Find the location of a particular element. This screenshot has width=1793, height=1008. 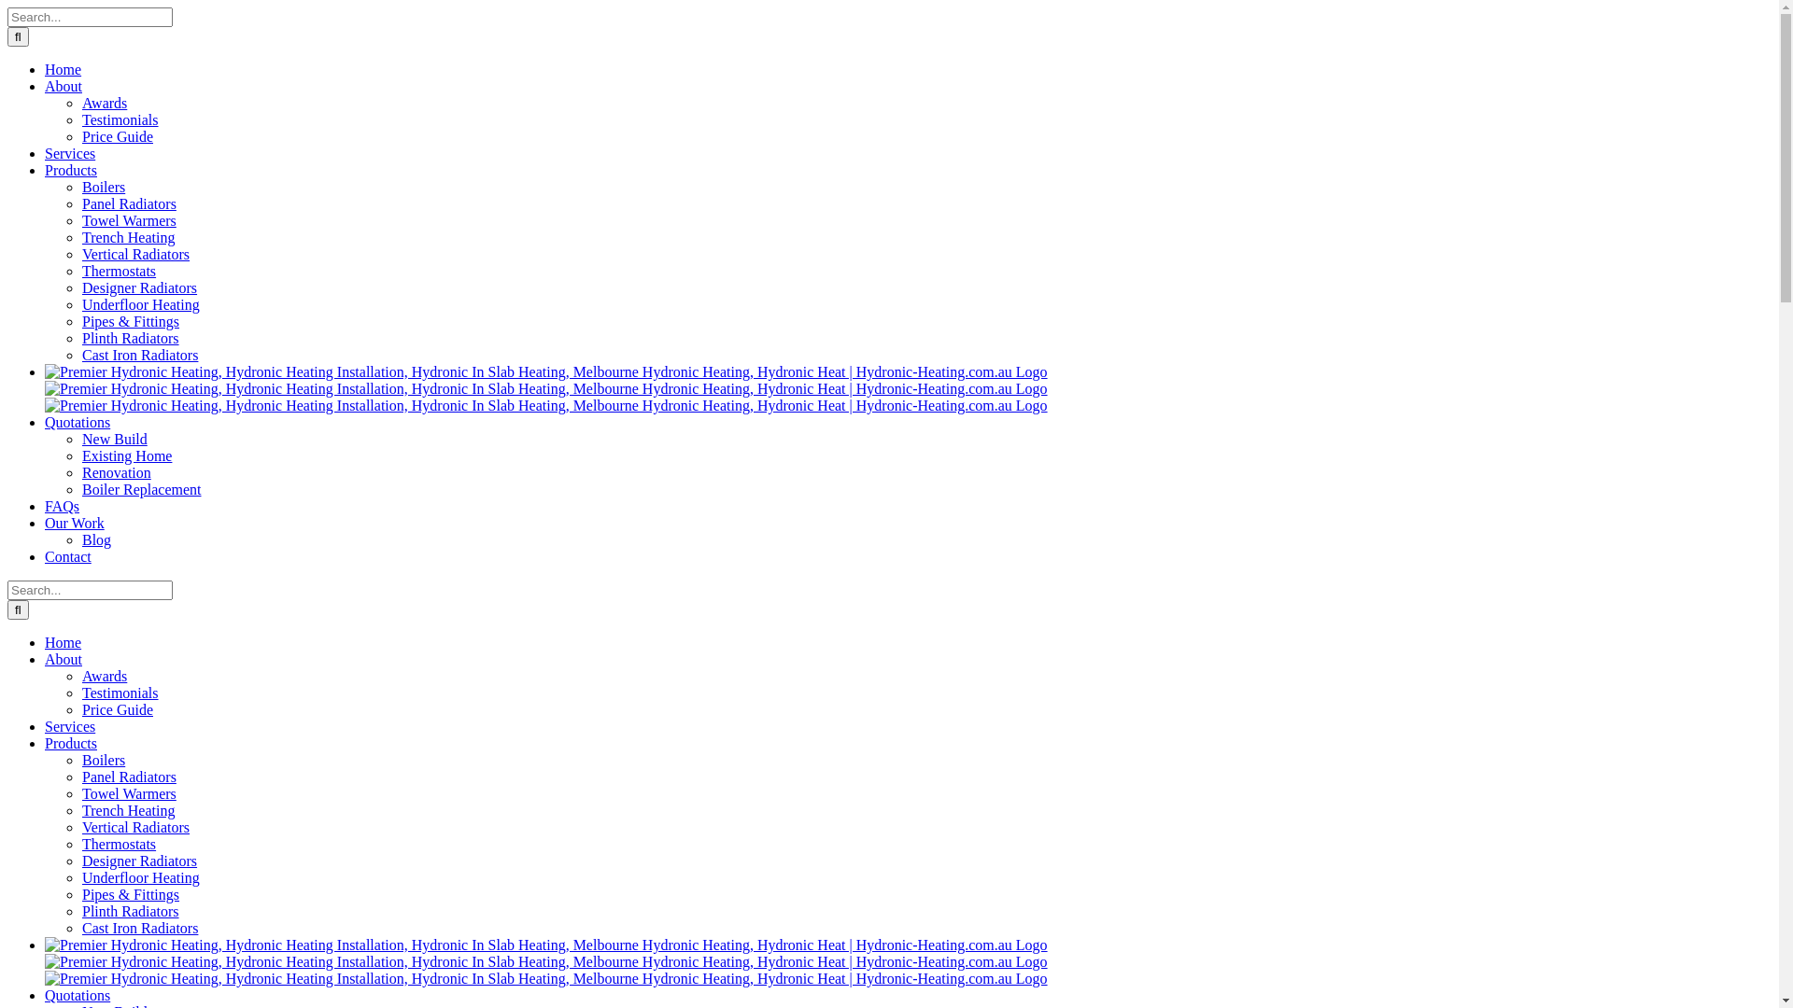

Services is located at coordinates (80, 153).